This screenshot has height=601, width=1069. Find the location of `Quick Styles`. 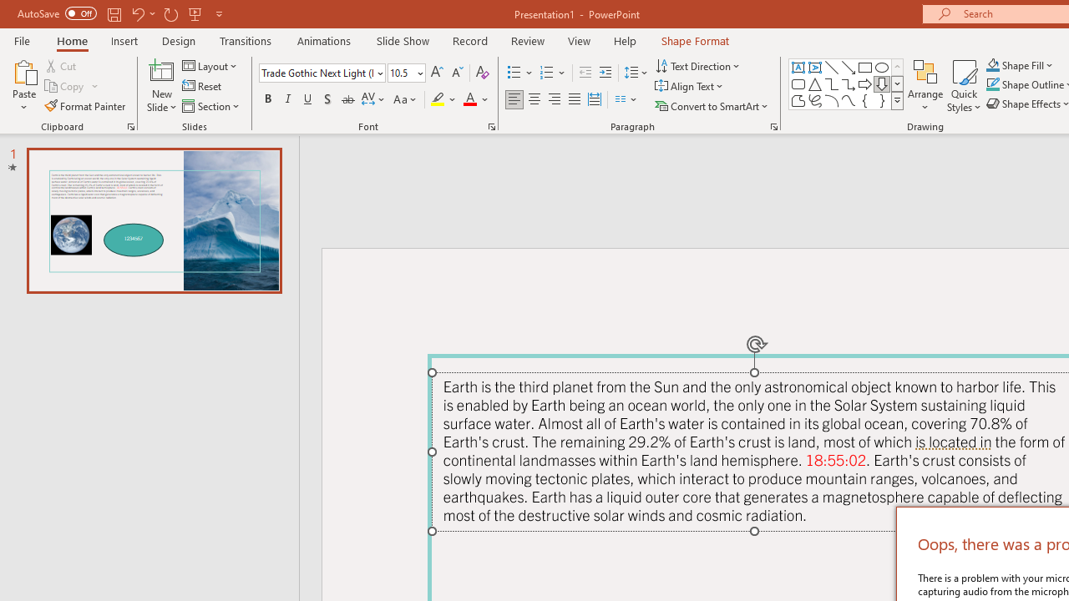

Quick Styles is located at coordinates (964, 85).